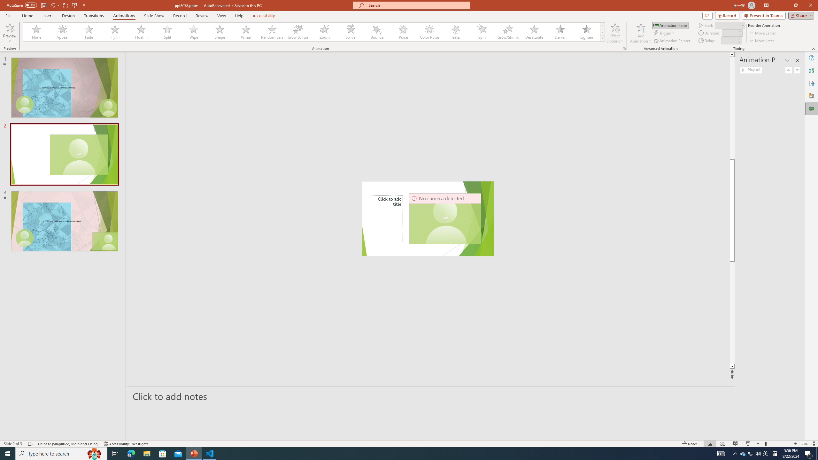  I want to click on Animation Styles, so click(602, 38).